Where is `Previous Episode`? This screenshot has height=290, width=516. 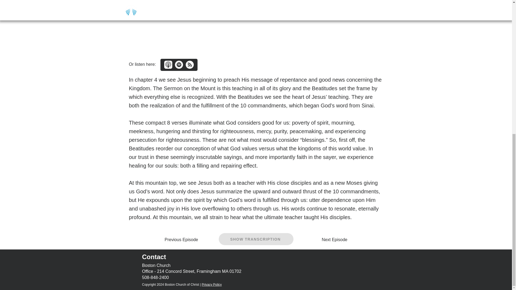
Previous Episode is located at coordinates (183, 240).